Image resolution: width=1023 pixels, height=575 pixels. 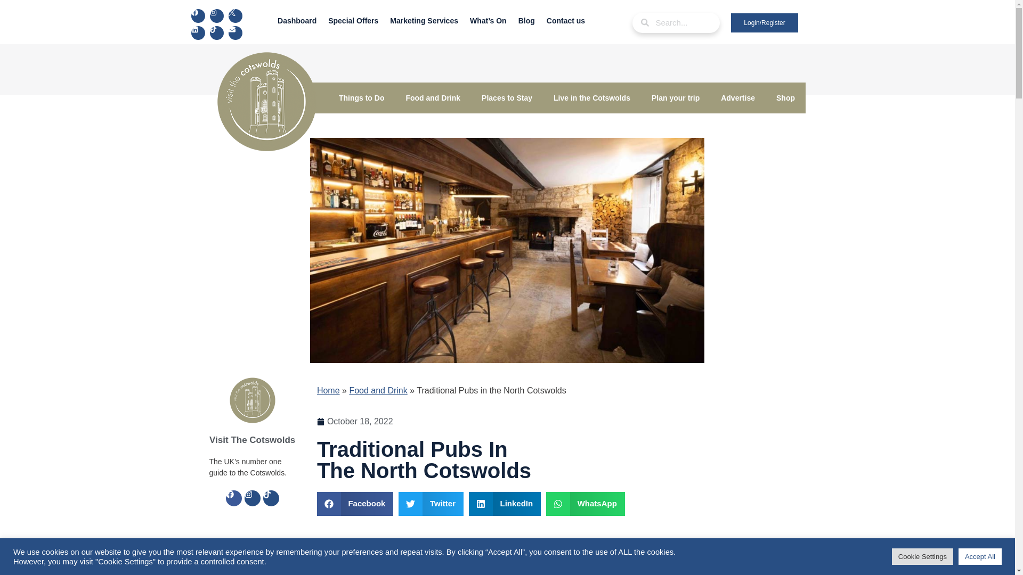 What do you see at coordinates (737, 98) in the screenshot?
I see `Advertise` at bounding box center [737, 98].